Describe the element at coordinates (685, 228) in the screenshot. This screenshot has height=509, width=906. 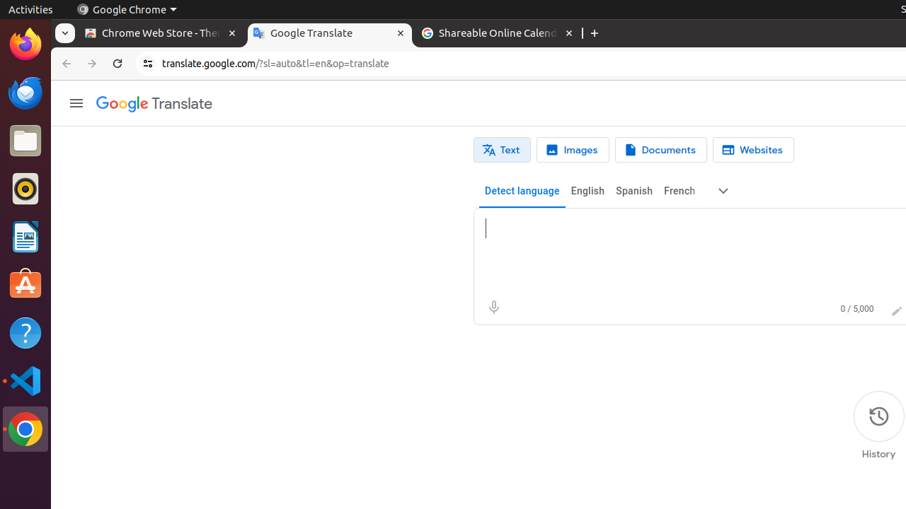
I see `Source text` at that location.